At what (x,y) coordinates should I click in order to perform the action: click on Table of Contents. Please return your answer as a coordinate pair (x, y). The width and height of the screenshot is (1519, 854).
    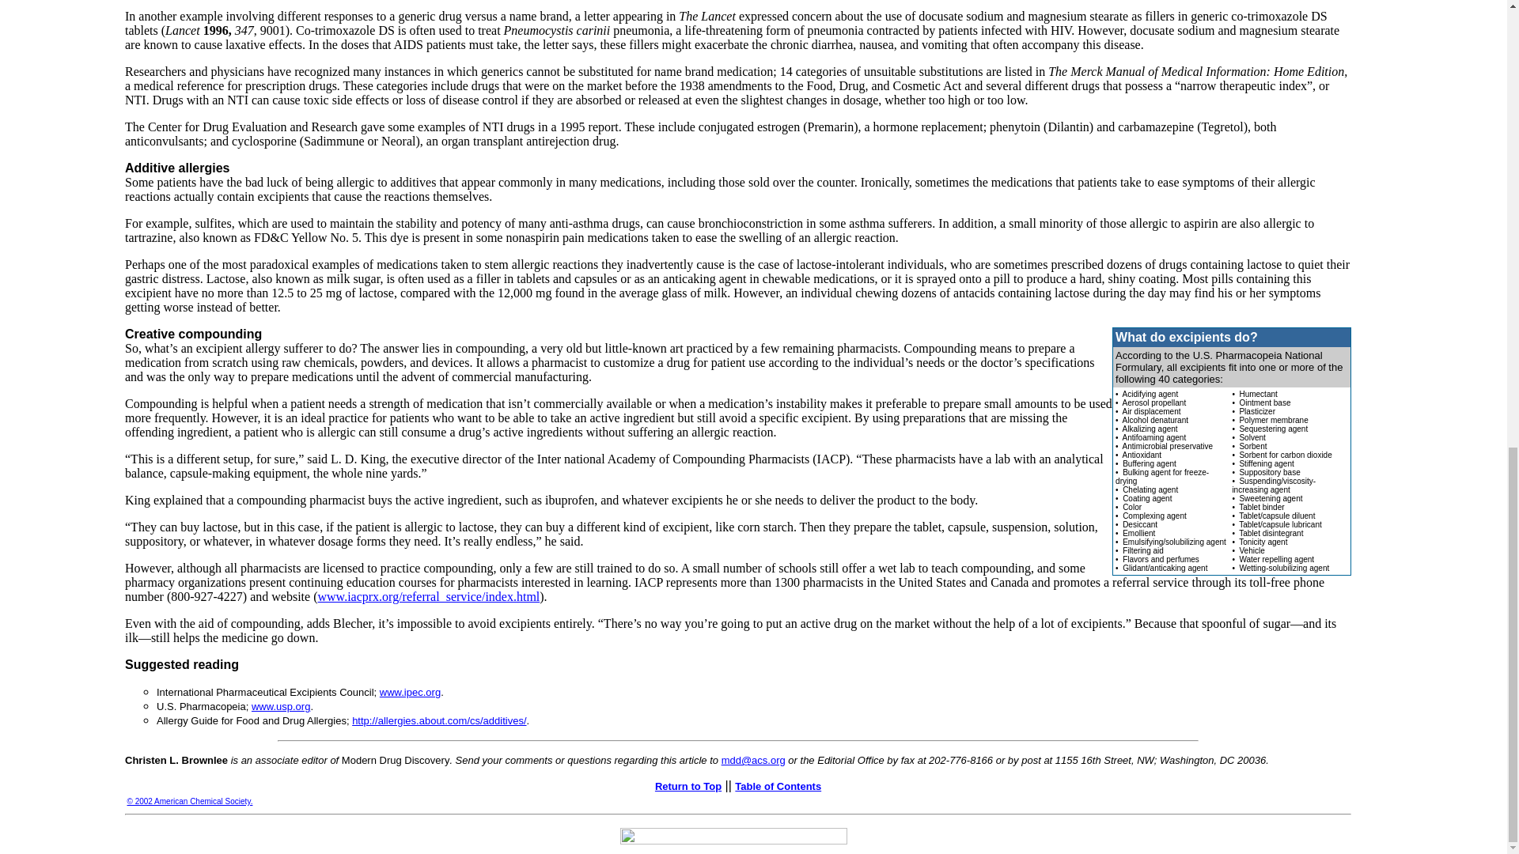
    Looking at the image, I should click on (778, 785).